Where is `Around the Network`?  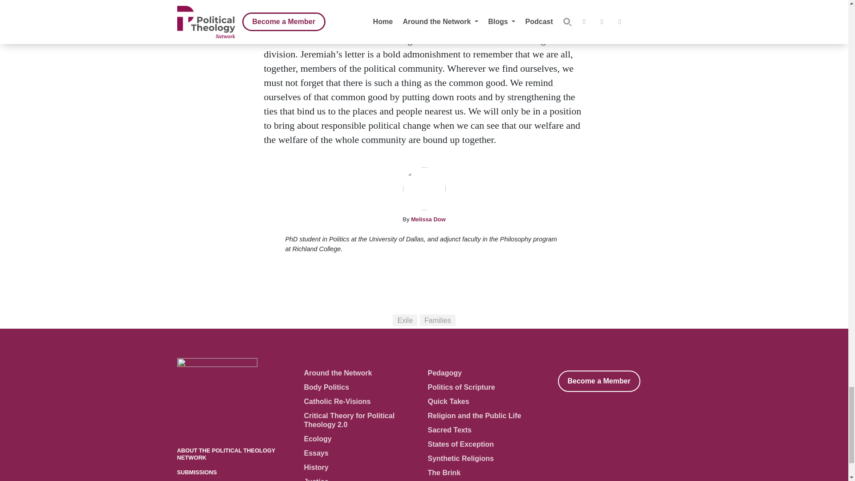 Around the Network is located at coordinates (338, 373).